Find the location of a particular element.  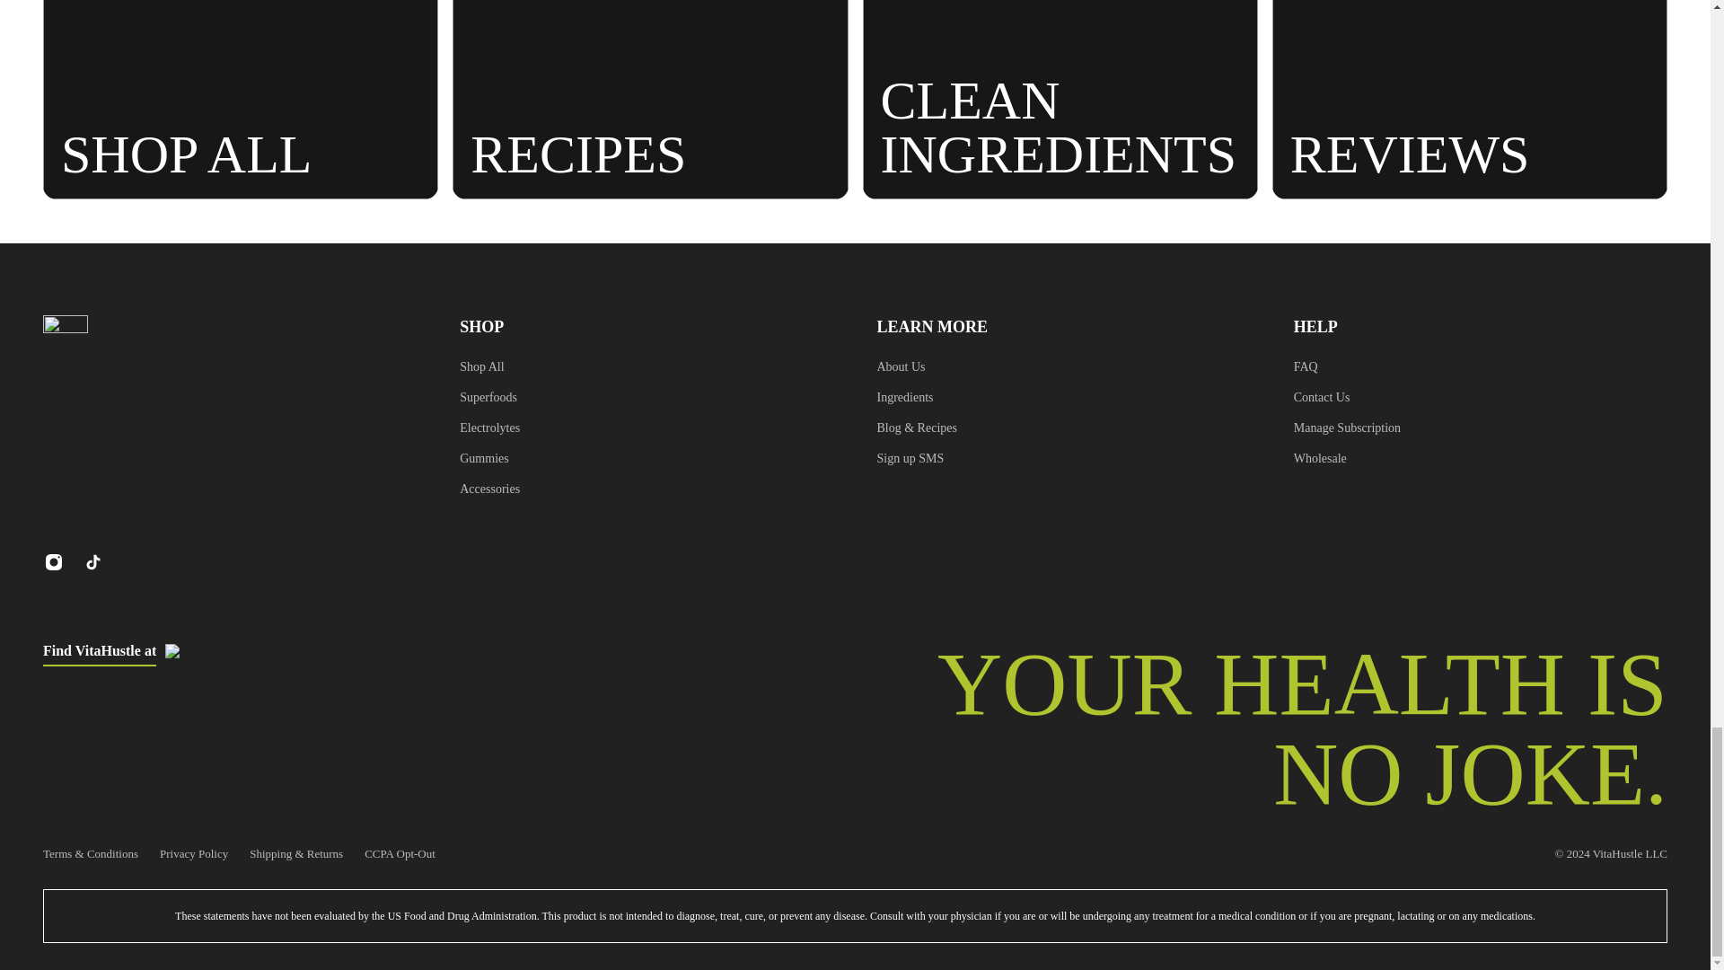

Contact Us is located at coordinates (1347, 397).